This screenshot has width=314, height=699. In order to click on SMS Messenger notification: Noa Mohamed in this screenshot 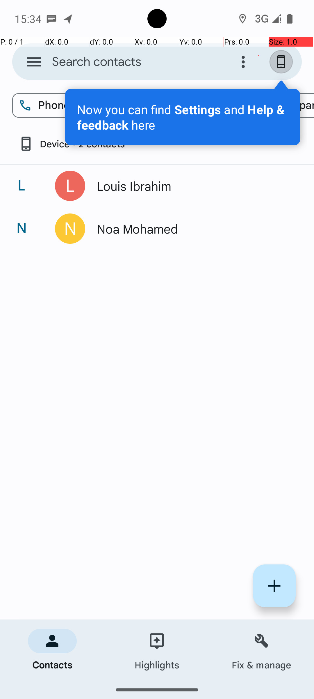, I will do `click(51, 19)`.